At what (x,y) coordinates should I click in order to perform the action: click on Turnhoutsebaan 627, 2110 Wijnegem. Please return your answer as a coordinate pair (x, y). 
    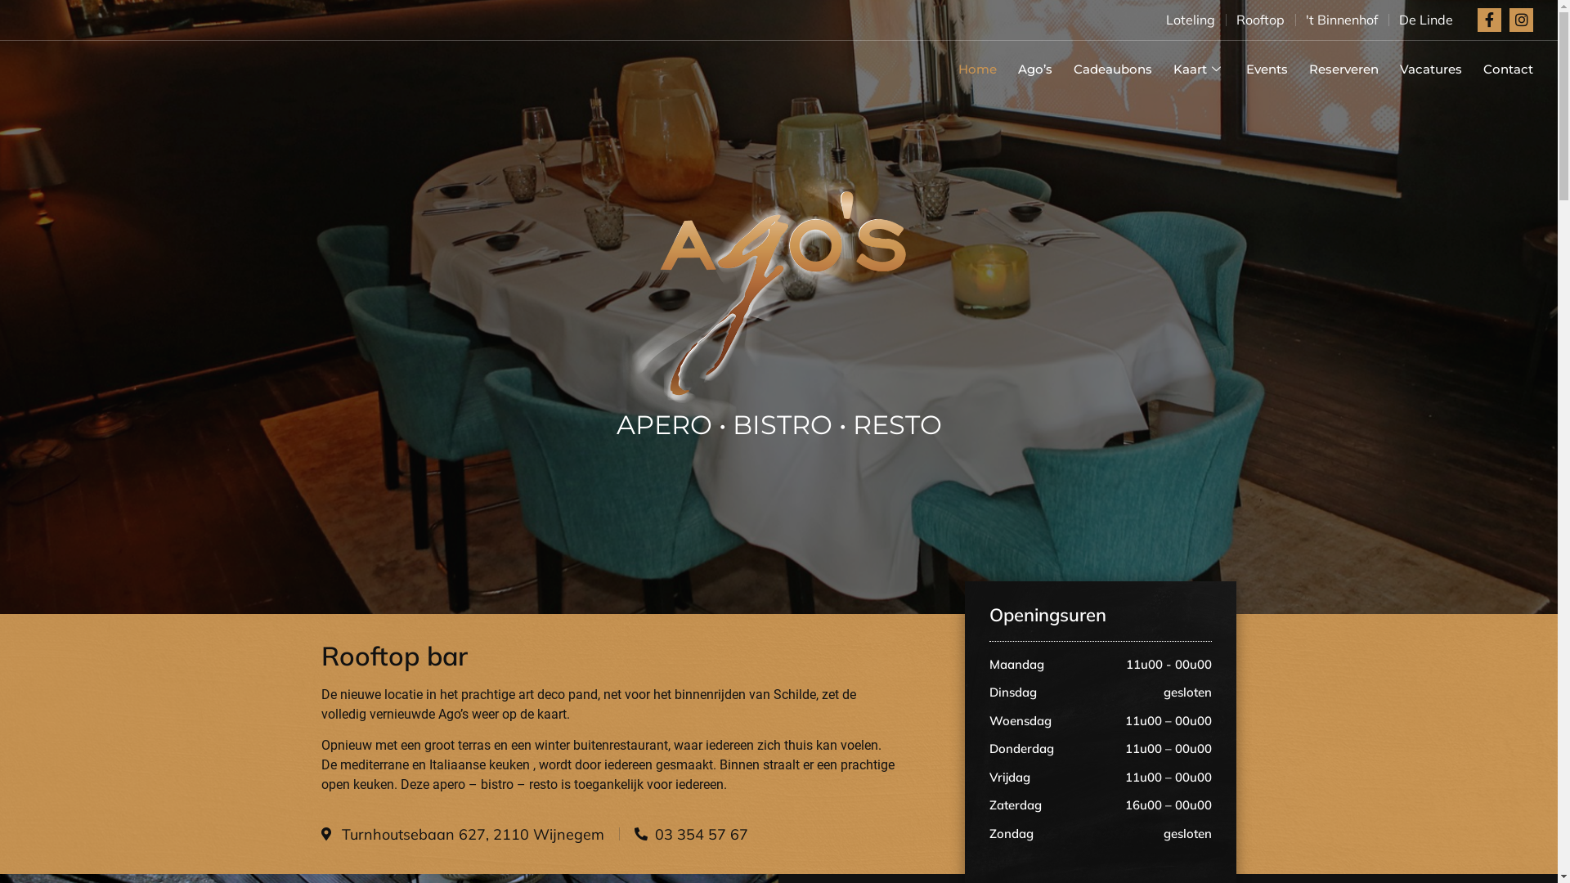
    Looking at the image, I should click on (462, 834).